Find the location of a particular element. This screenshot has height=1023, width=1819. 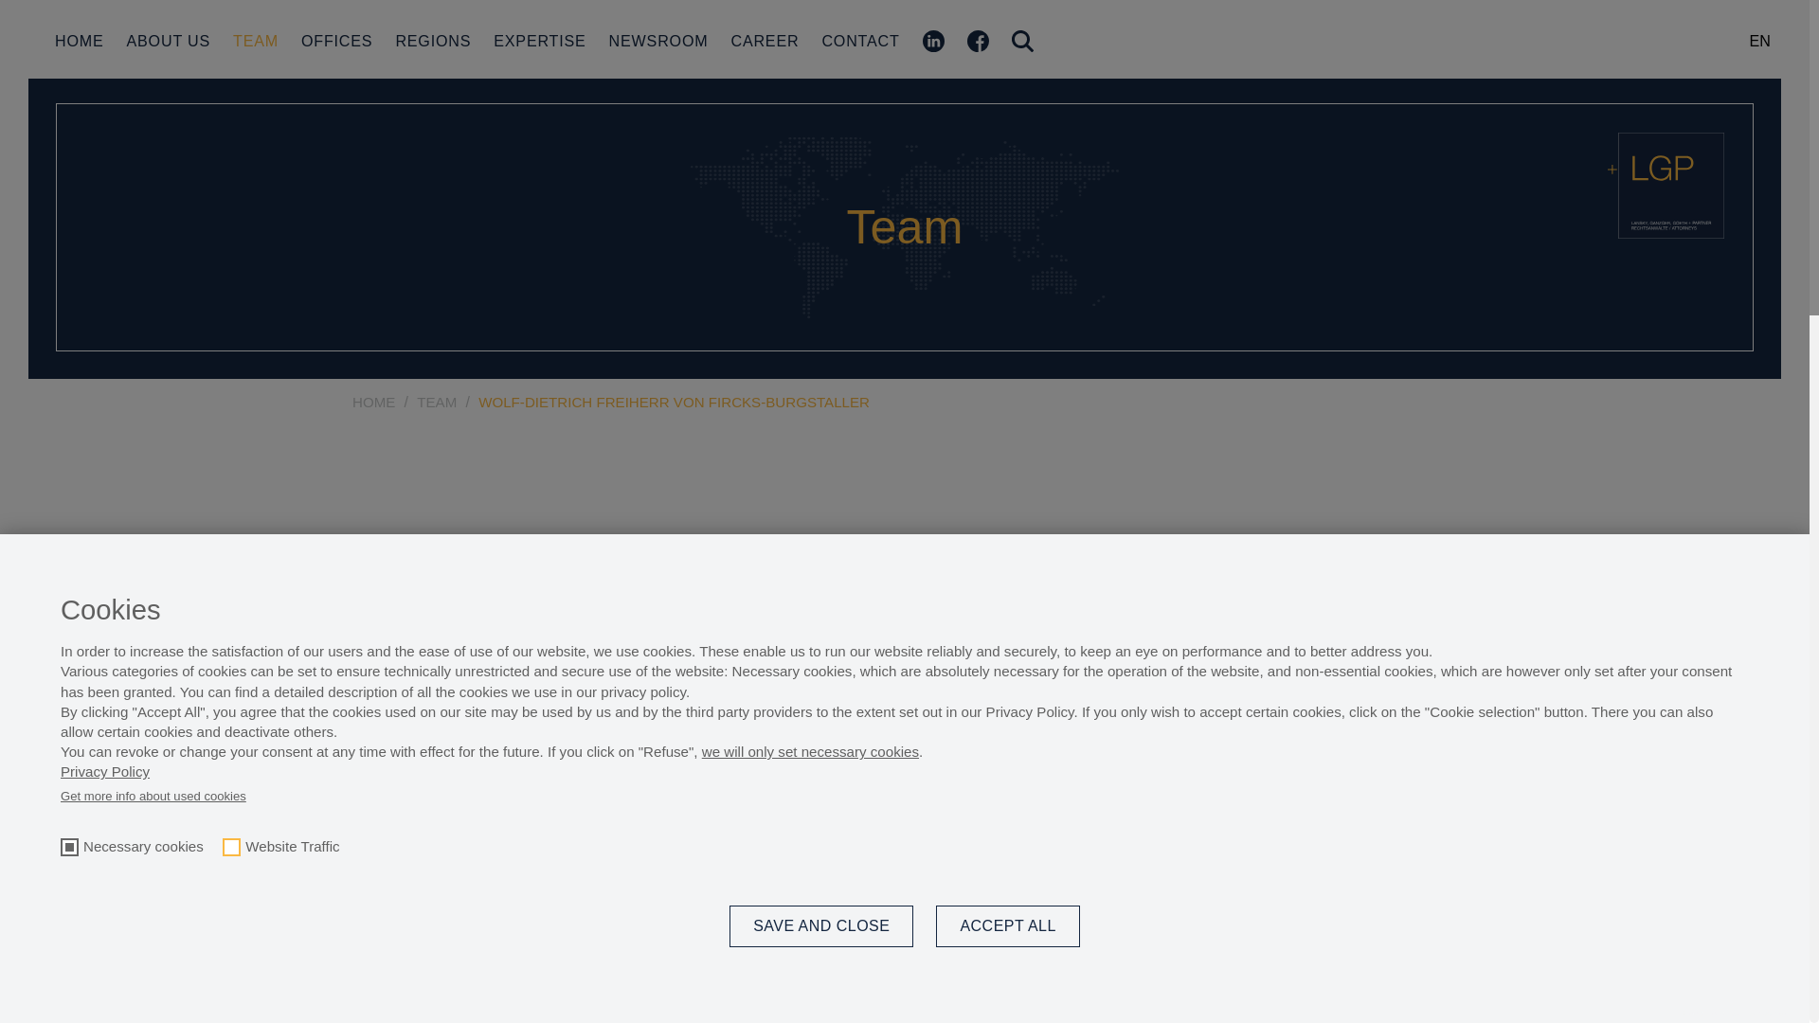

EXPERTISE is located at coordinates (539, 40).